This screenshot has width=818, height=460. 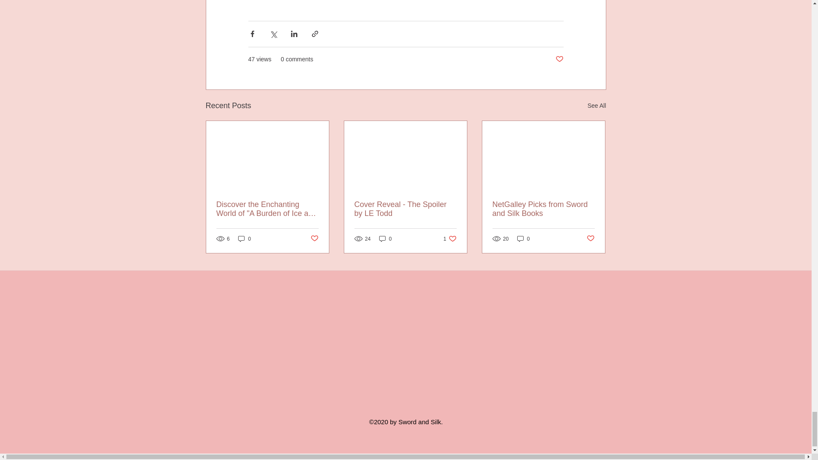 I want to click on See All, so click(x=314, y=239).